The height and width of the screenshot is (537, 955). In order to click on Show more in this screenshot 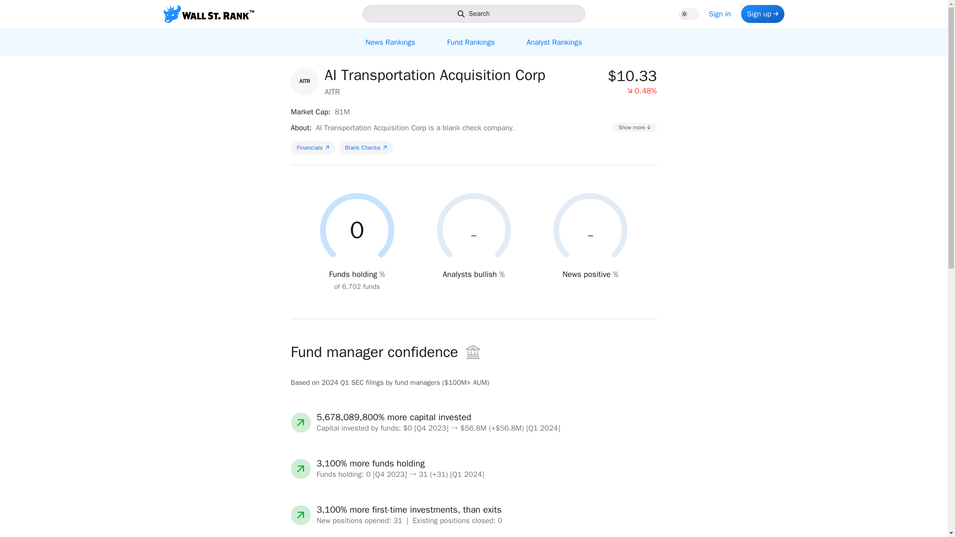, I will do `click(634, 127)`.